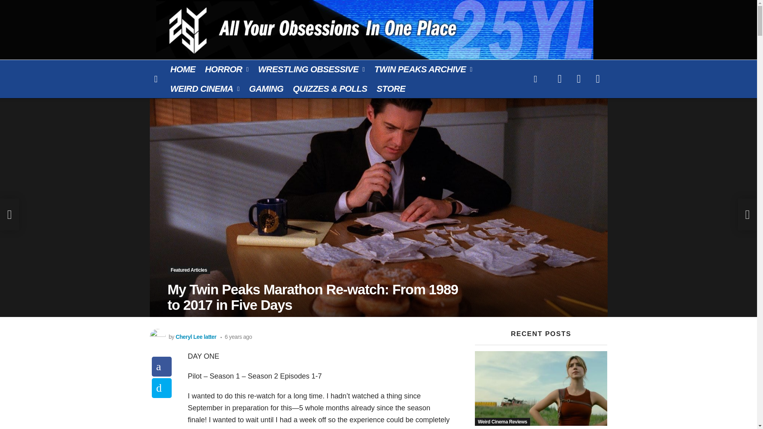  I want to click on Share on Tweet, so click(162, 388).